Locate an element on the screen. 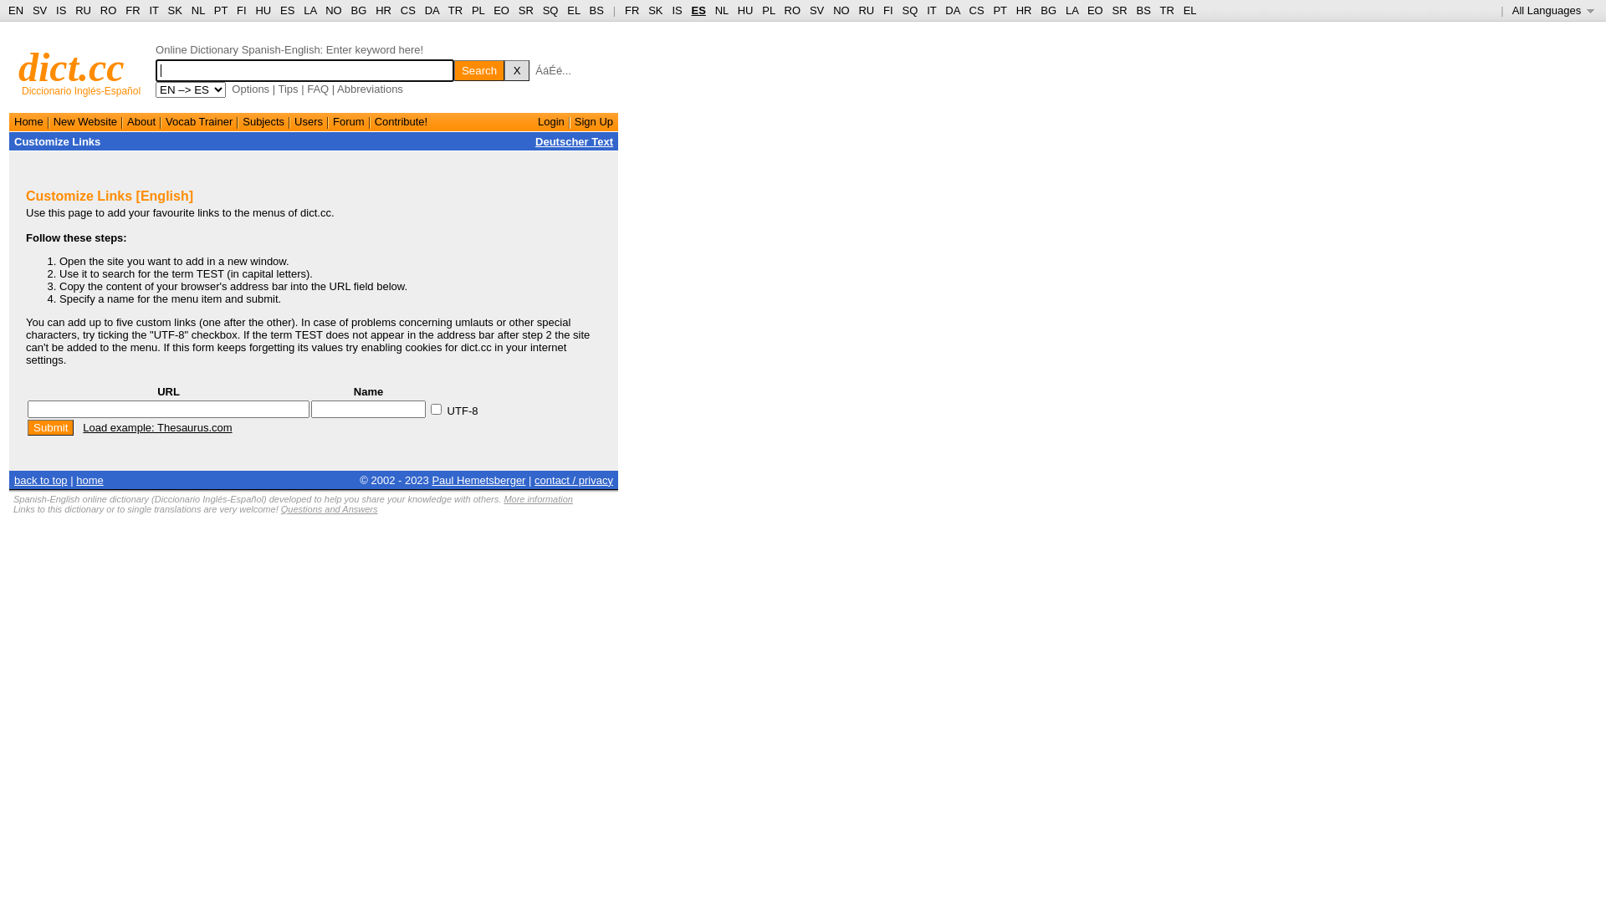 The image size is (1606, 903). PT is located at coordinates (221, 10).